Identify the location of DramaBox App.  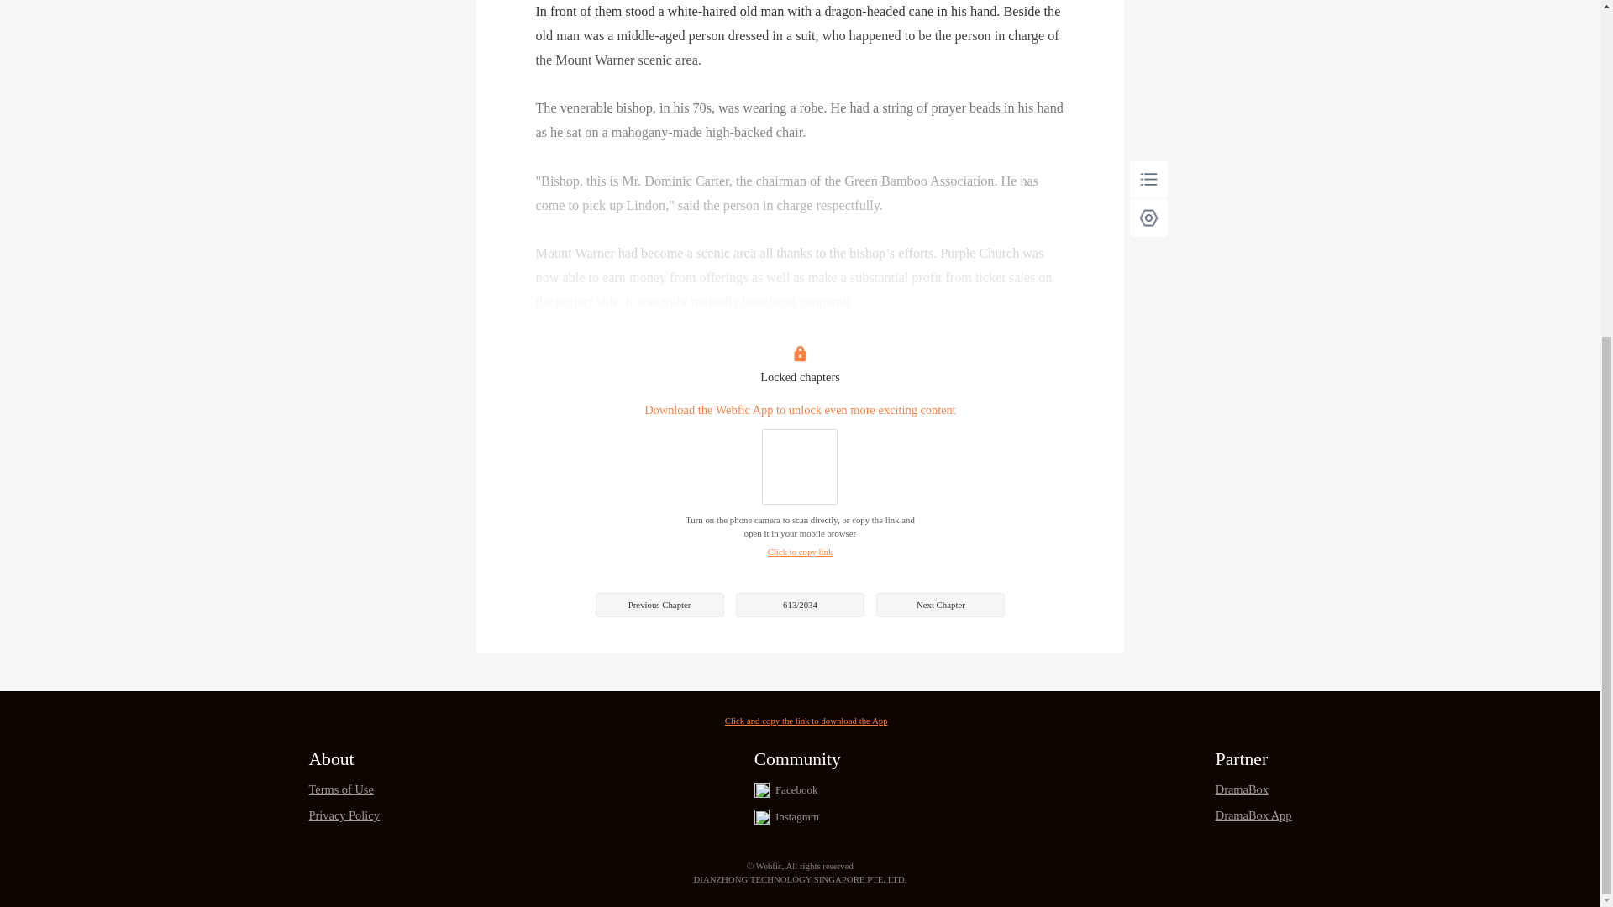
(1253, 815).